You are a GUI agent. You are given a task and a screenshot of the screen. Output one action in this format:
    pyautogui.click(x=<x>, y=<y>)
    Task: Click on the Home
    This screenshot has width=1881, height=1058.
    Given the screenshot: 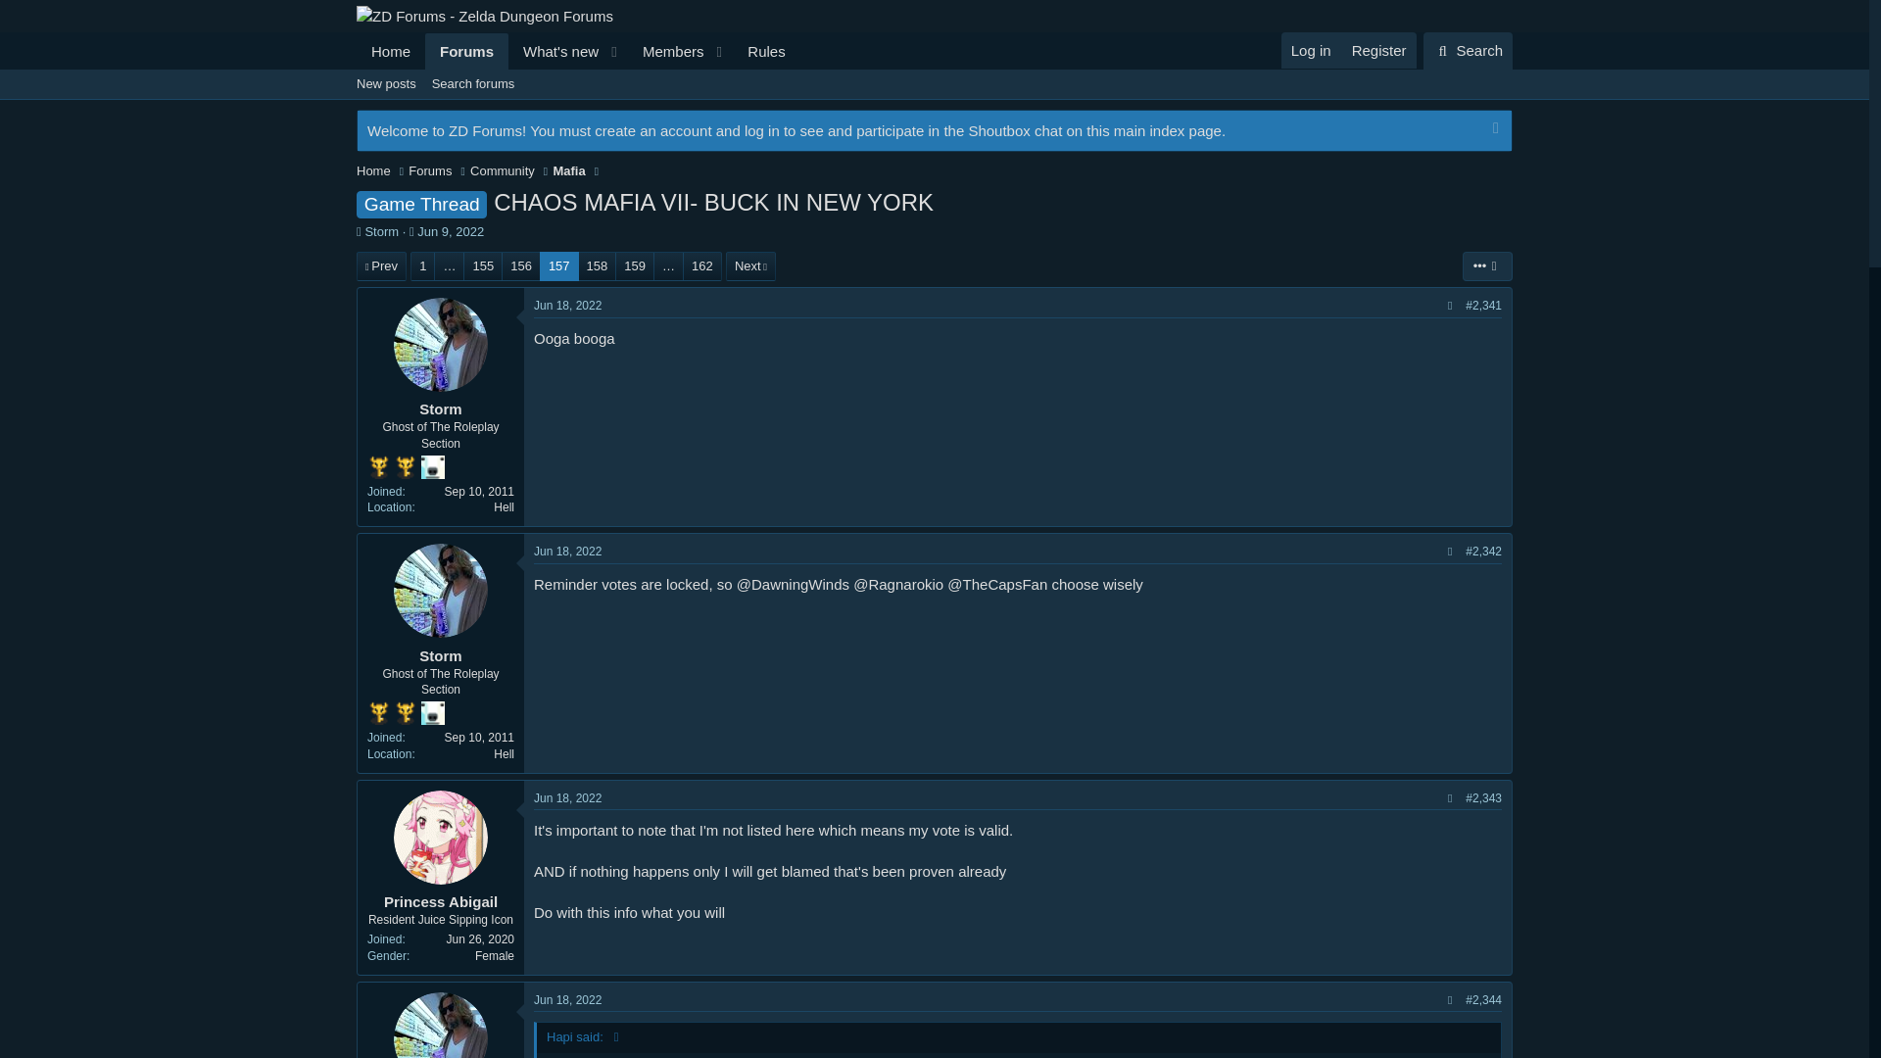 What is the action you would take?
    pyautogui.click(x=1468, y=51)
    